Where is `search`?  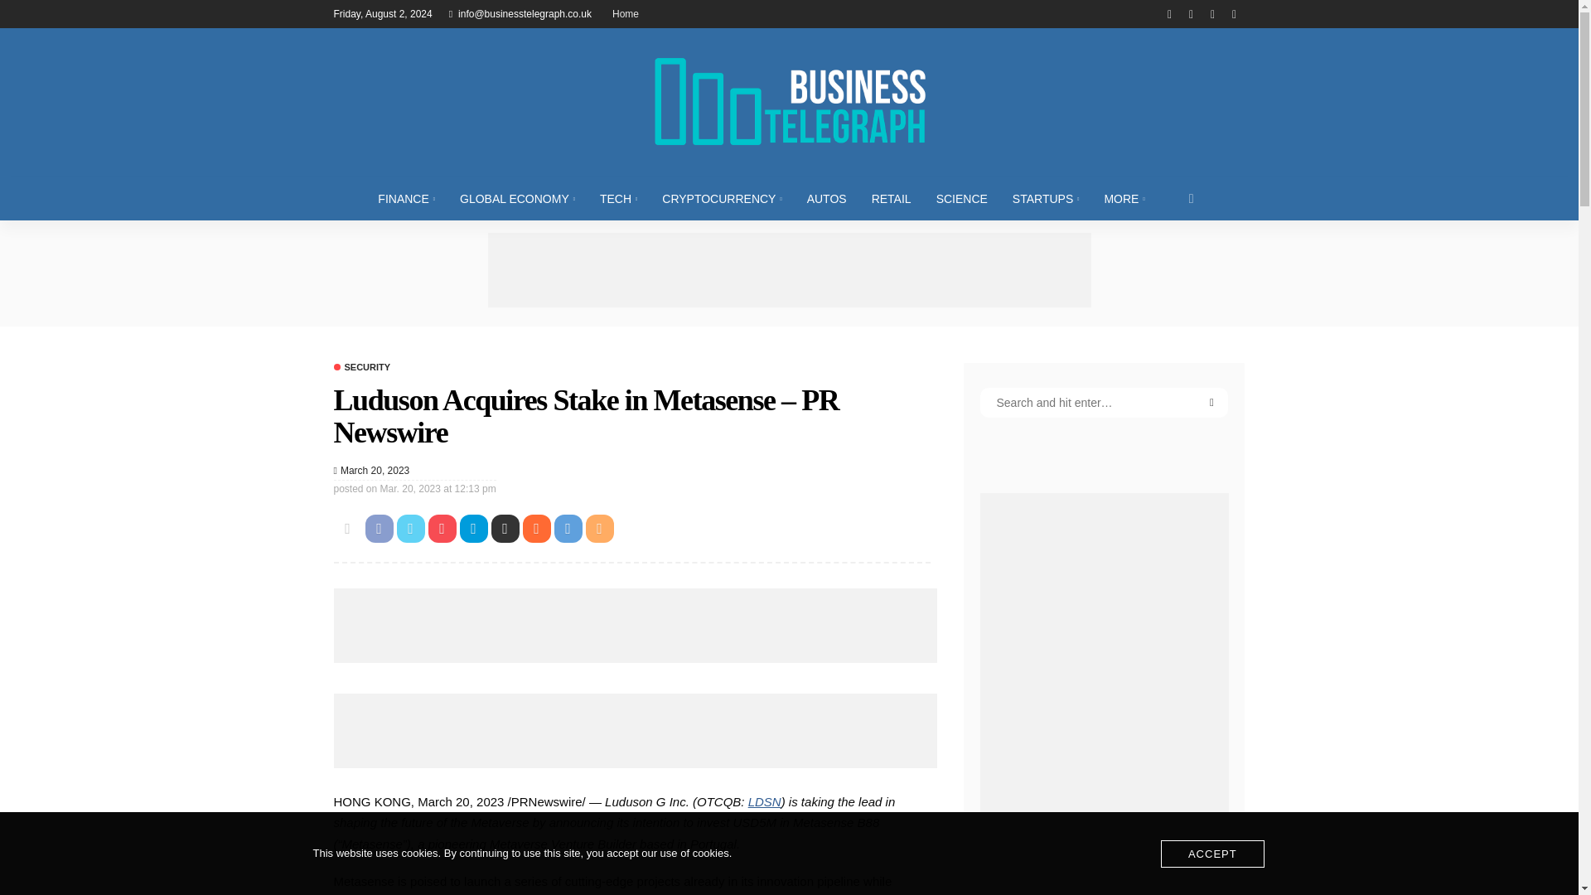
search is located at coordinates (1191, 198).